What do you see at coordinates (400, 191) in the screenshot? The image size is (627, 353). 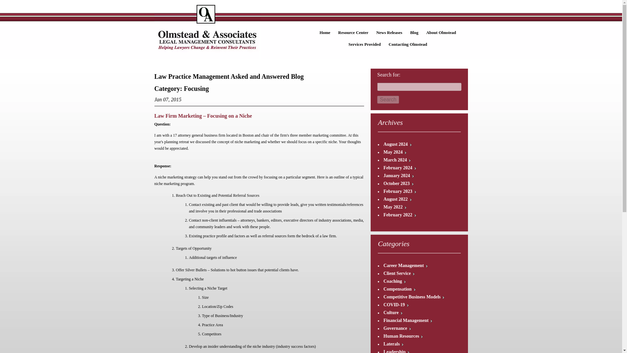 I see `February 2023` at bounding box center [400, 191].